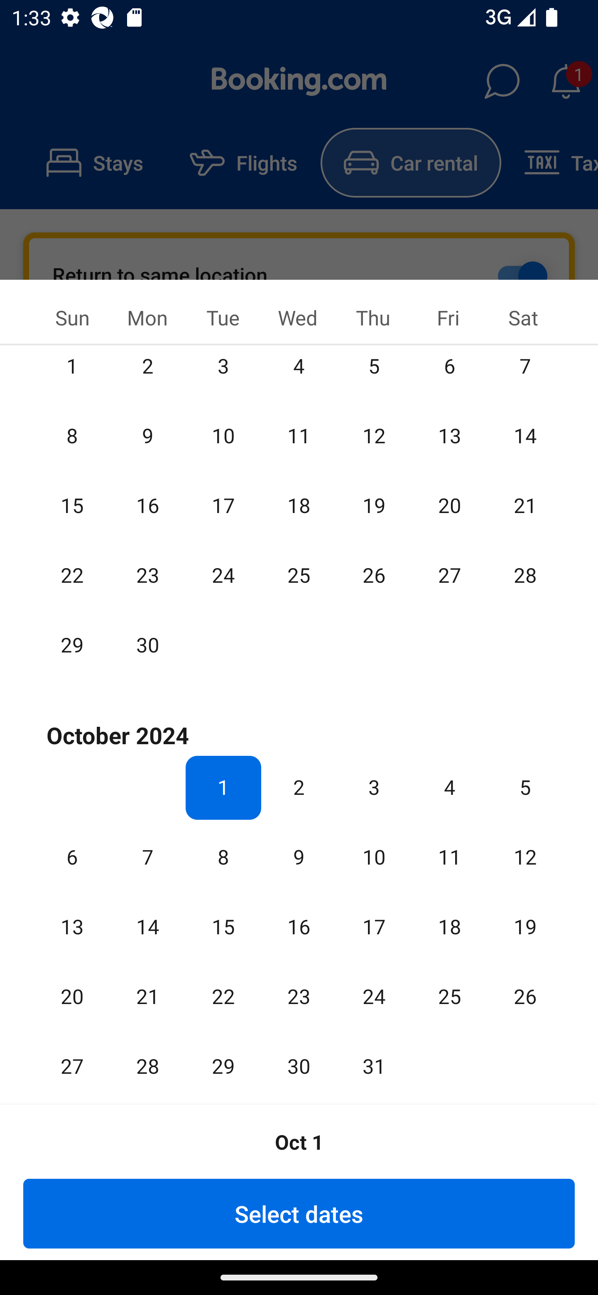 This screenshot has height=1295, width=598. I want to click on Select dates, so click(299, 1213).